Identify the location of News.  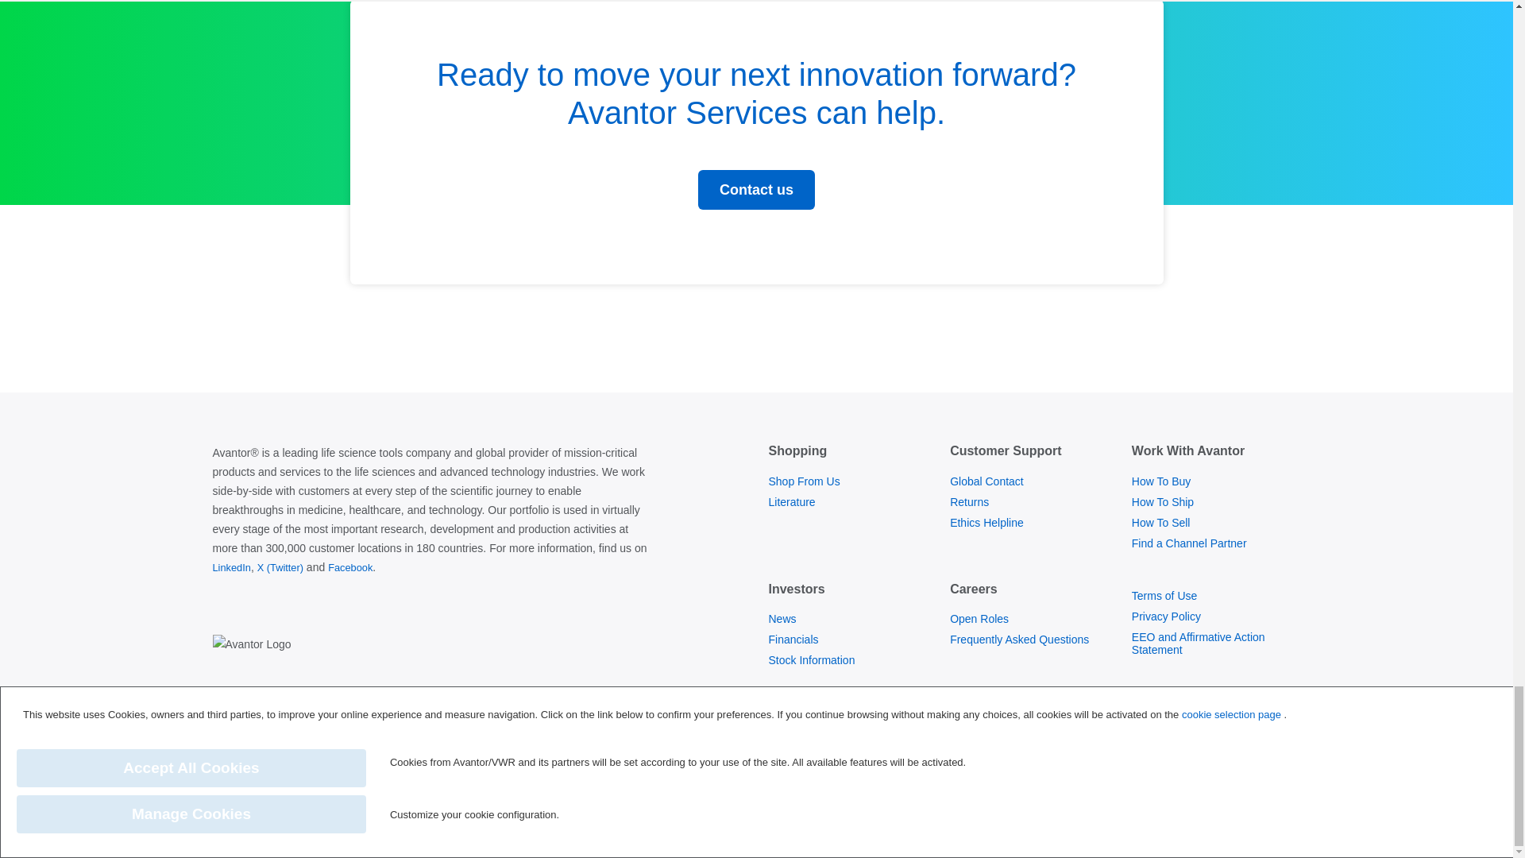
(782, 618).